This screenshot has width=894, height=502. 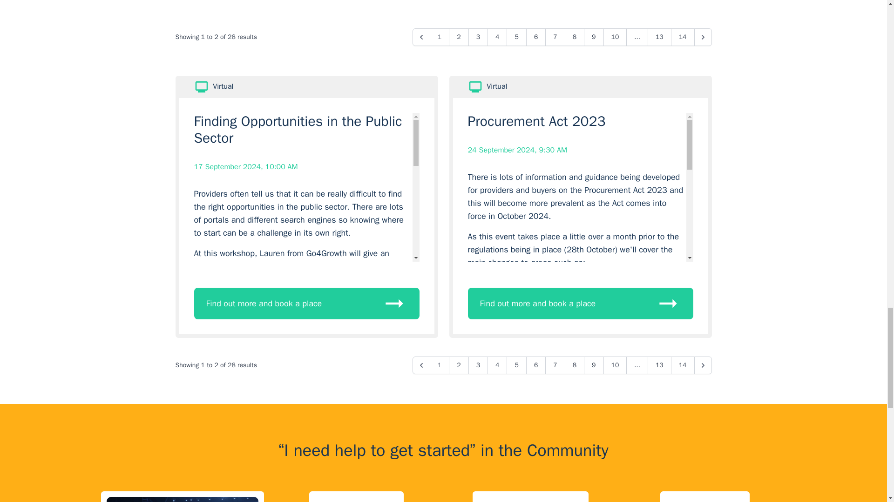 I want to click on 8, so click(x=575, y=37).